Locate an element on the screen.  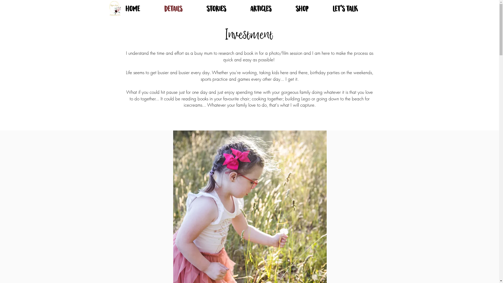
HOME is located at coordinates (141, 6).